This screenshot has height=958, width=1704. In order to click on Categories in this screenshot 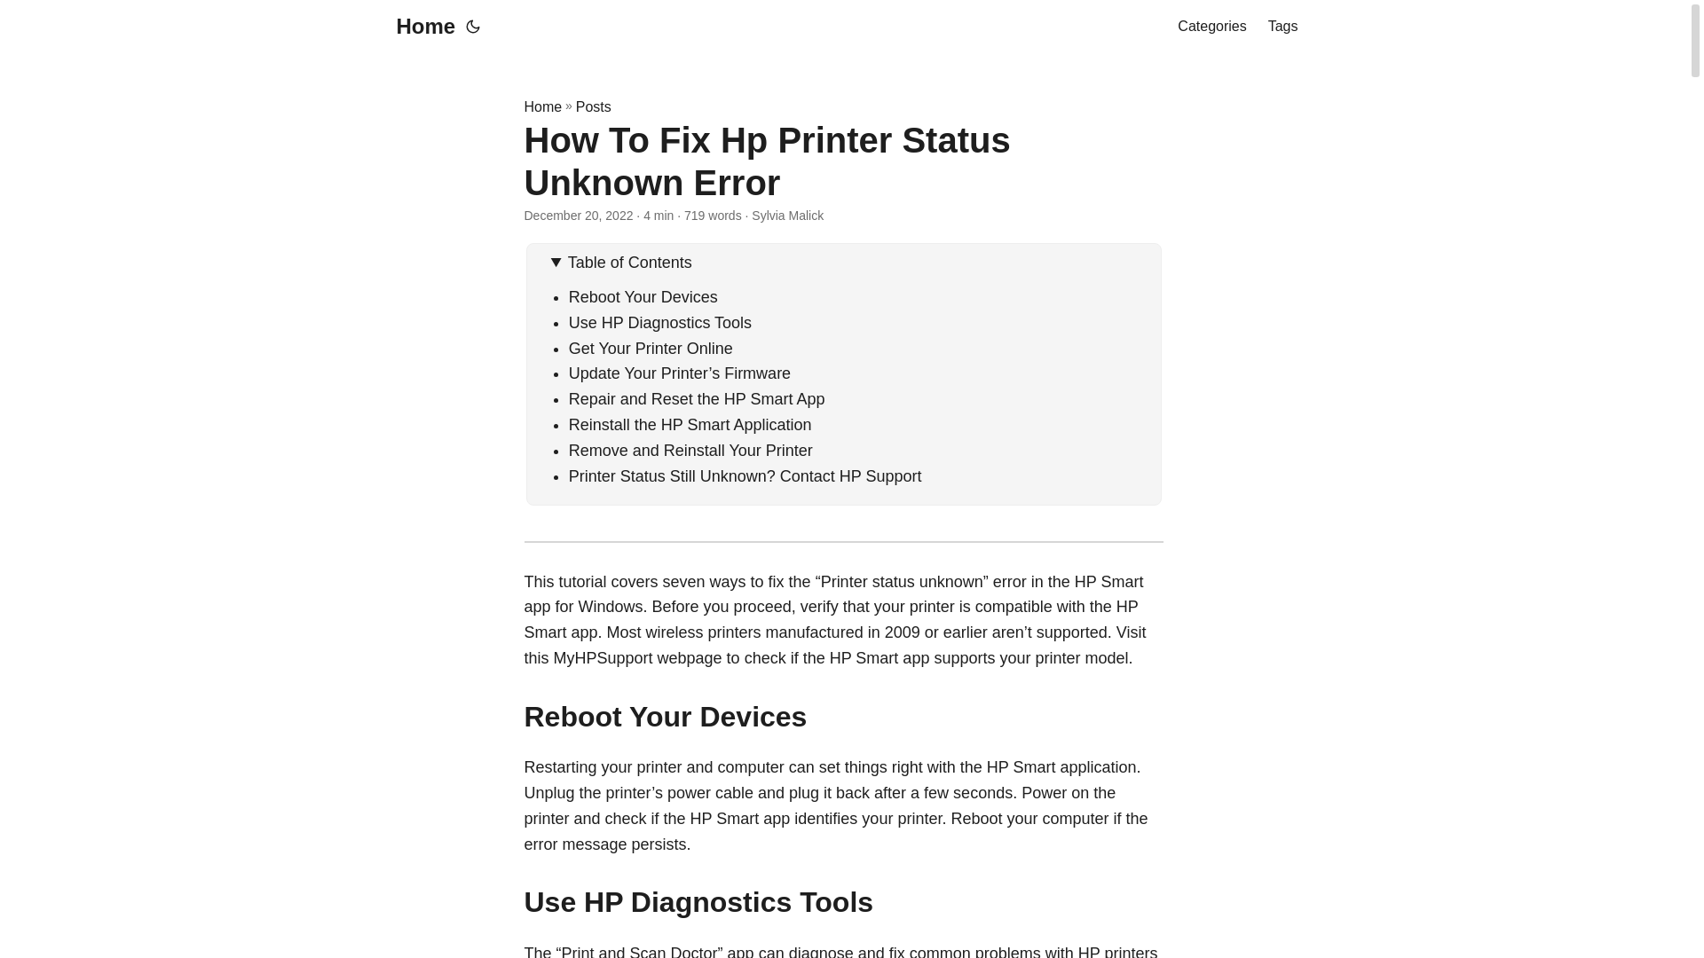, I will do `click(1211, 27)`.